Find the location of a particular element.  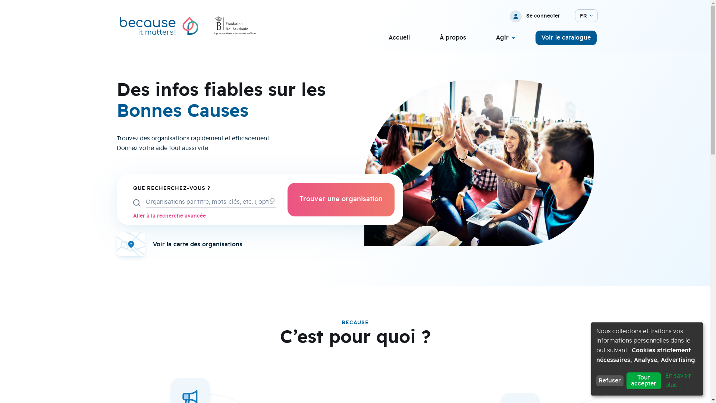

Agir is located at coordinates (504, 38).